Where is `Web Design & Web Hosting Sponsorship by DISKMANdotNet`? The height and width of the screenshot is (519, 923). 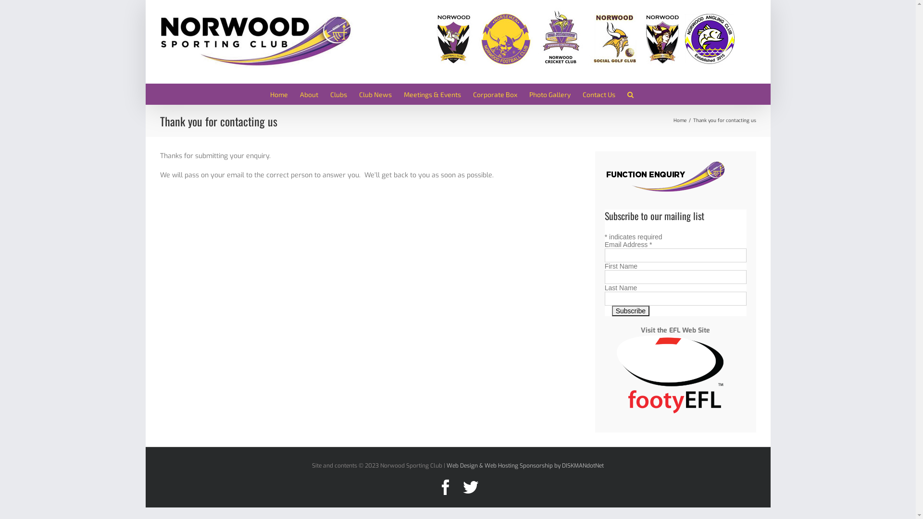
Web Design & Web Hosting Sponsorship by DISKMANdotNet is located at coordinates (525, 466).